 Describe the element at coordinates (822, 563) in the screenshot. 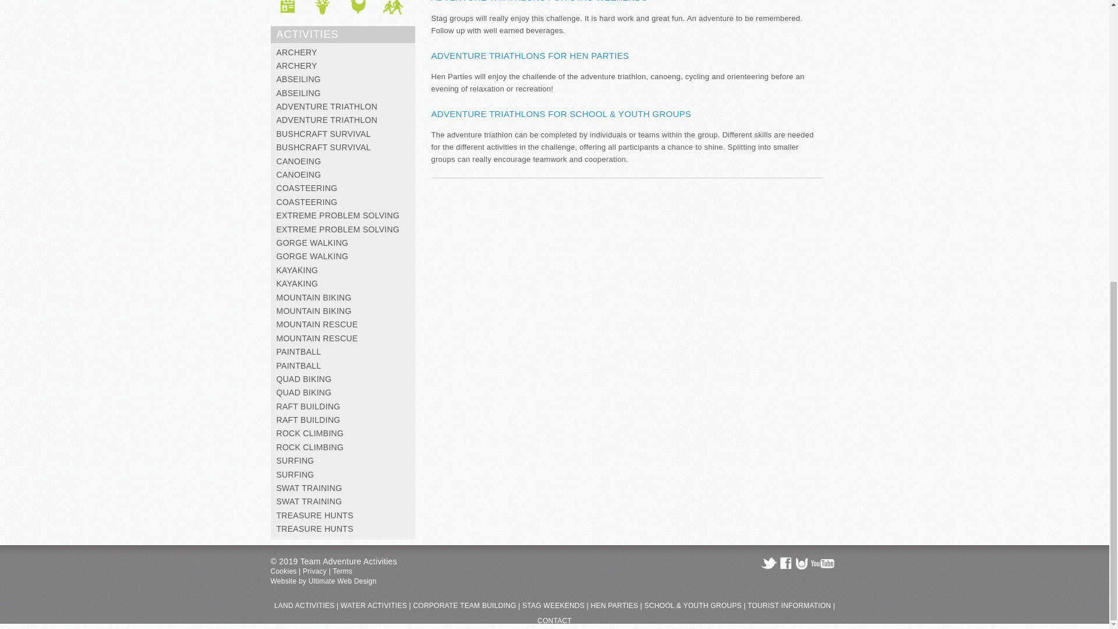

I see `Ultimate YouTube Channel` at that location.